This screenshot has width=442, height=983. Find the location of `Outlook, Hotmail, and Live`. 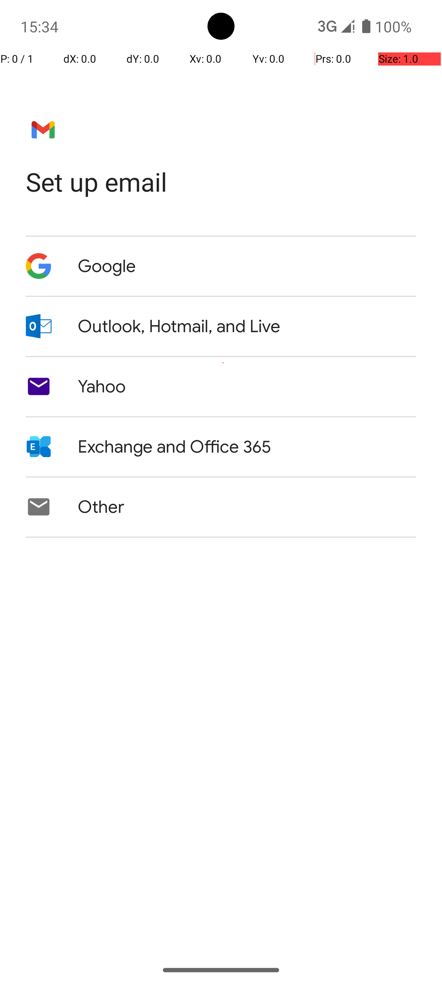

Outlook, Hotmail, and Live is located at coordinates (179, 326).